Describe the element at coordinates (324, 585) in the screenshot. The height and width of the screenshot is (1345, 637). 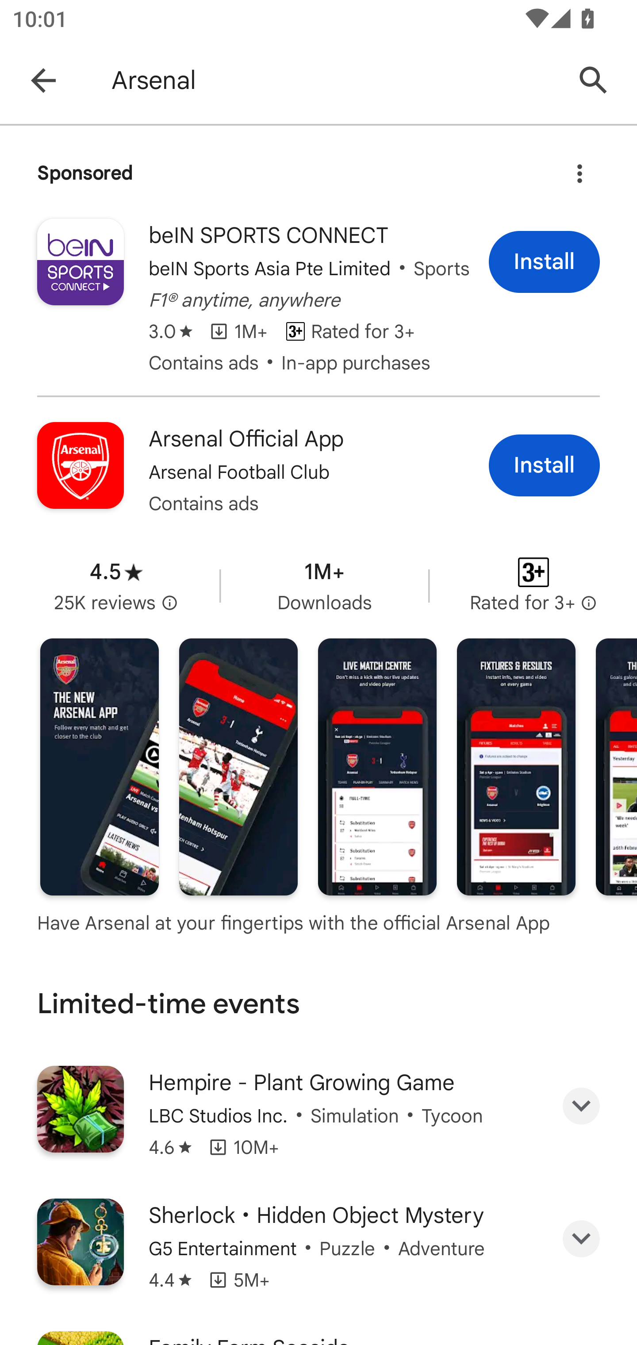
I see `Downloaded 1 million plus times` at that location.